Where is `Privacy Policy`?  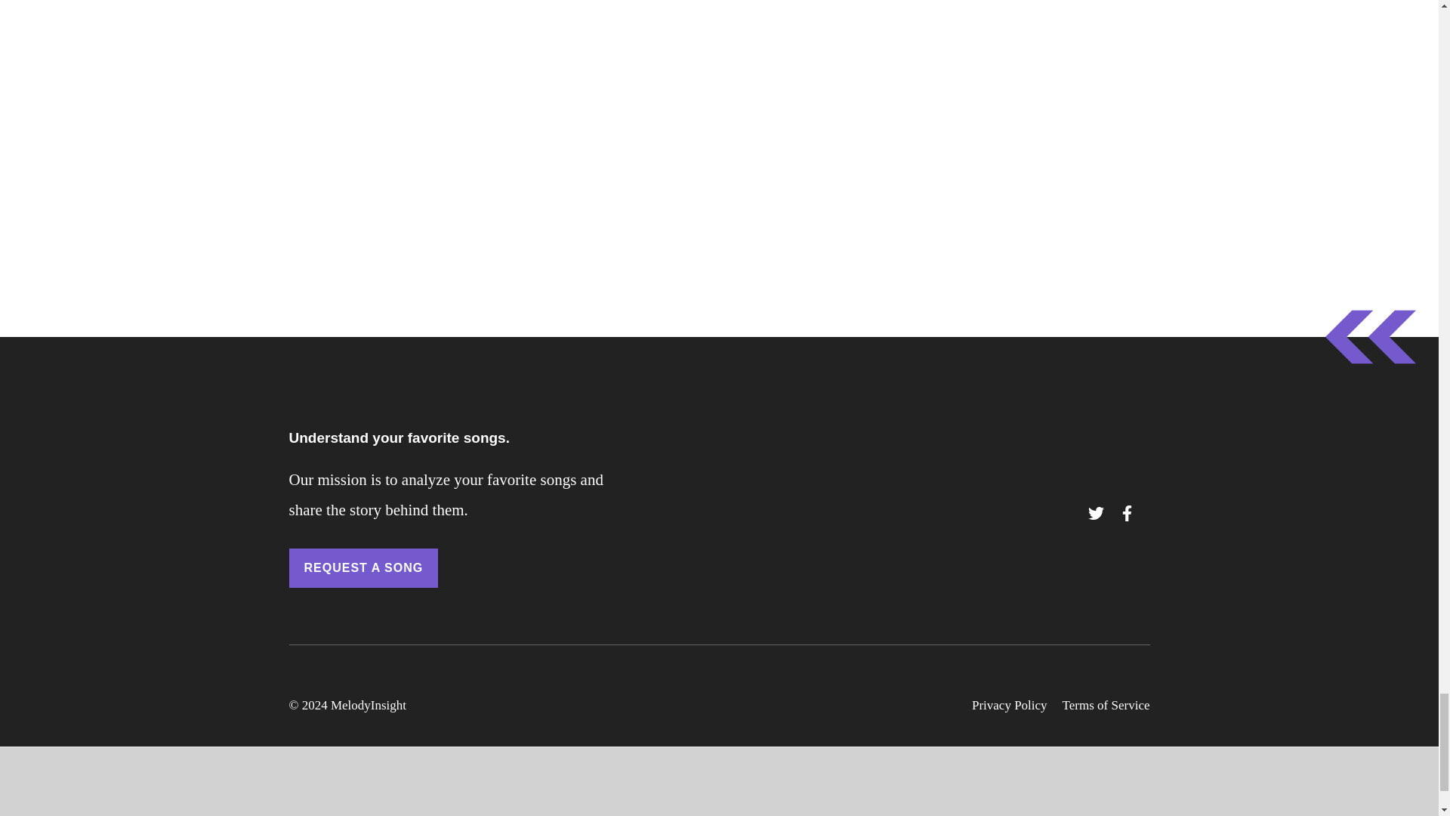 Privacy Policy is located at coordinates (1009, 705).